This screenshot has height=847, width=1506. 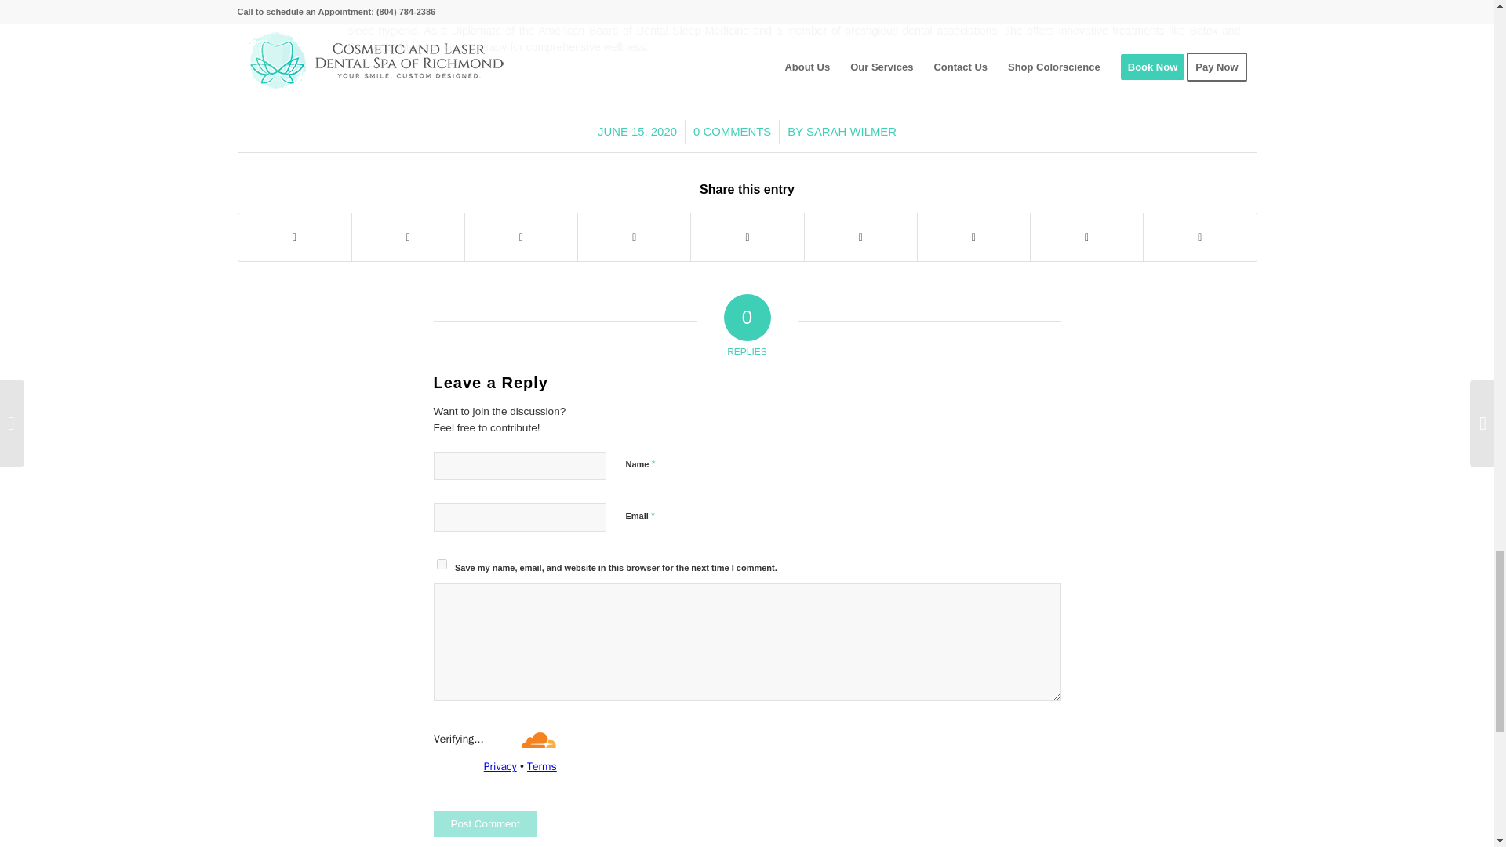 What do you see at coordinates (485, 823) in the screenshot?
I see `Post Comment` at bounding box center [485, 823].